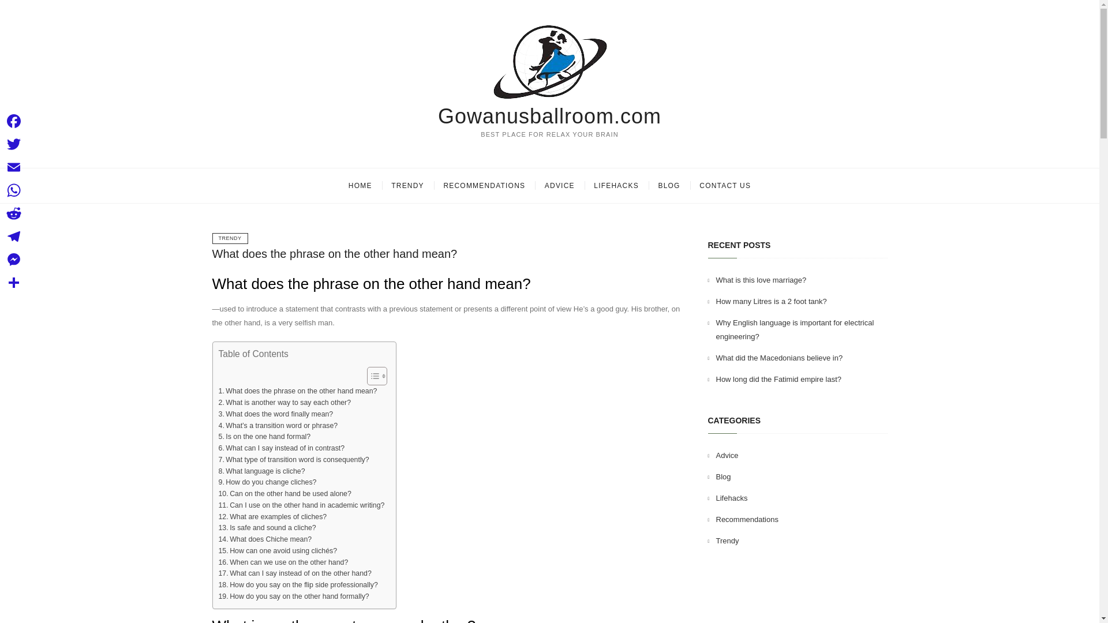 This screenshot has width=1108, height=623. I want to click on How do you say on the flip side professionally?, so click(298, 585).